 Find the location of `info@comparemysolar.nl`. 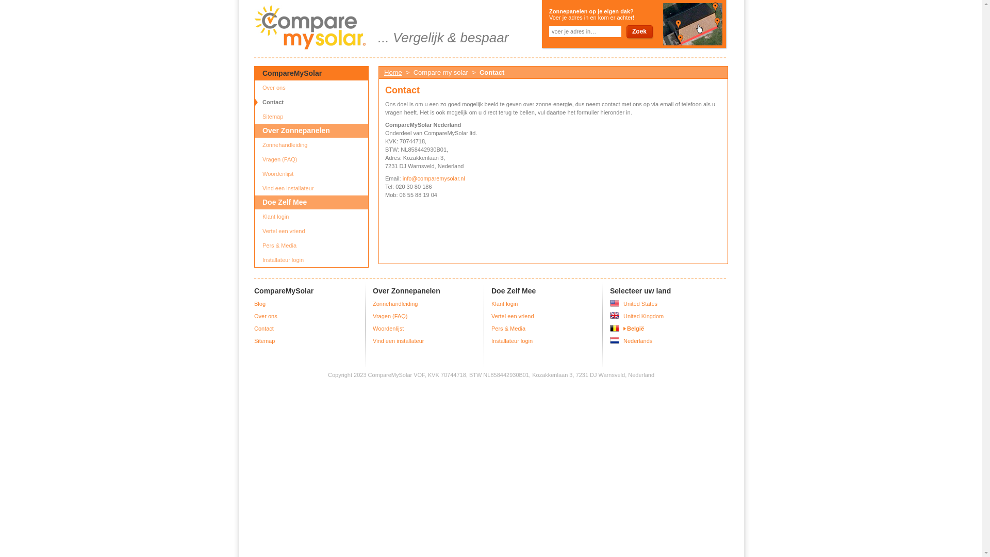

info@comparemysolar.nl is located at coordinates (434, 178).